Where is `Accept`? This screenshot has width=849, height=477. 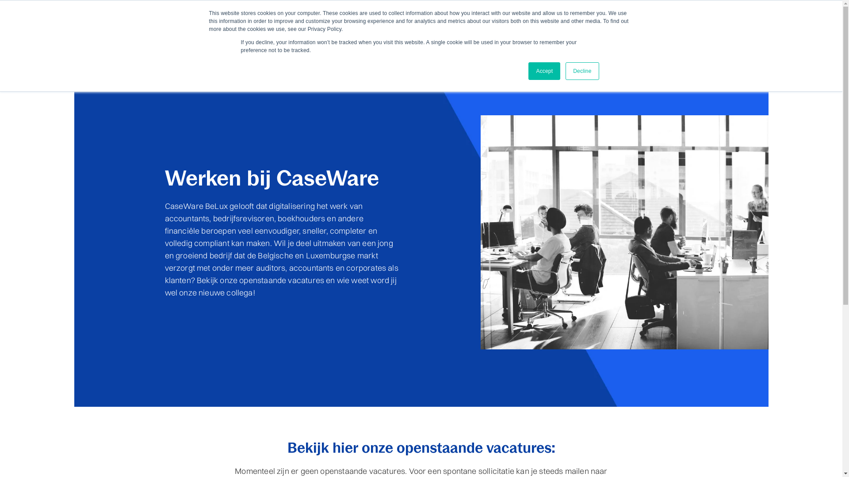 Accept is located at coordinates (544, 71).